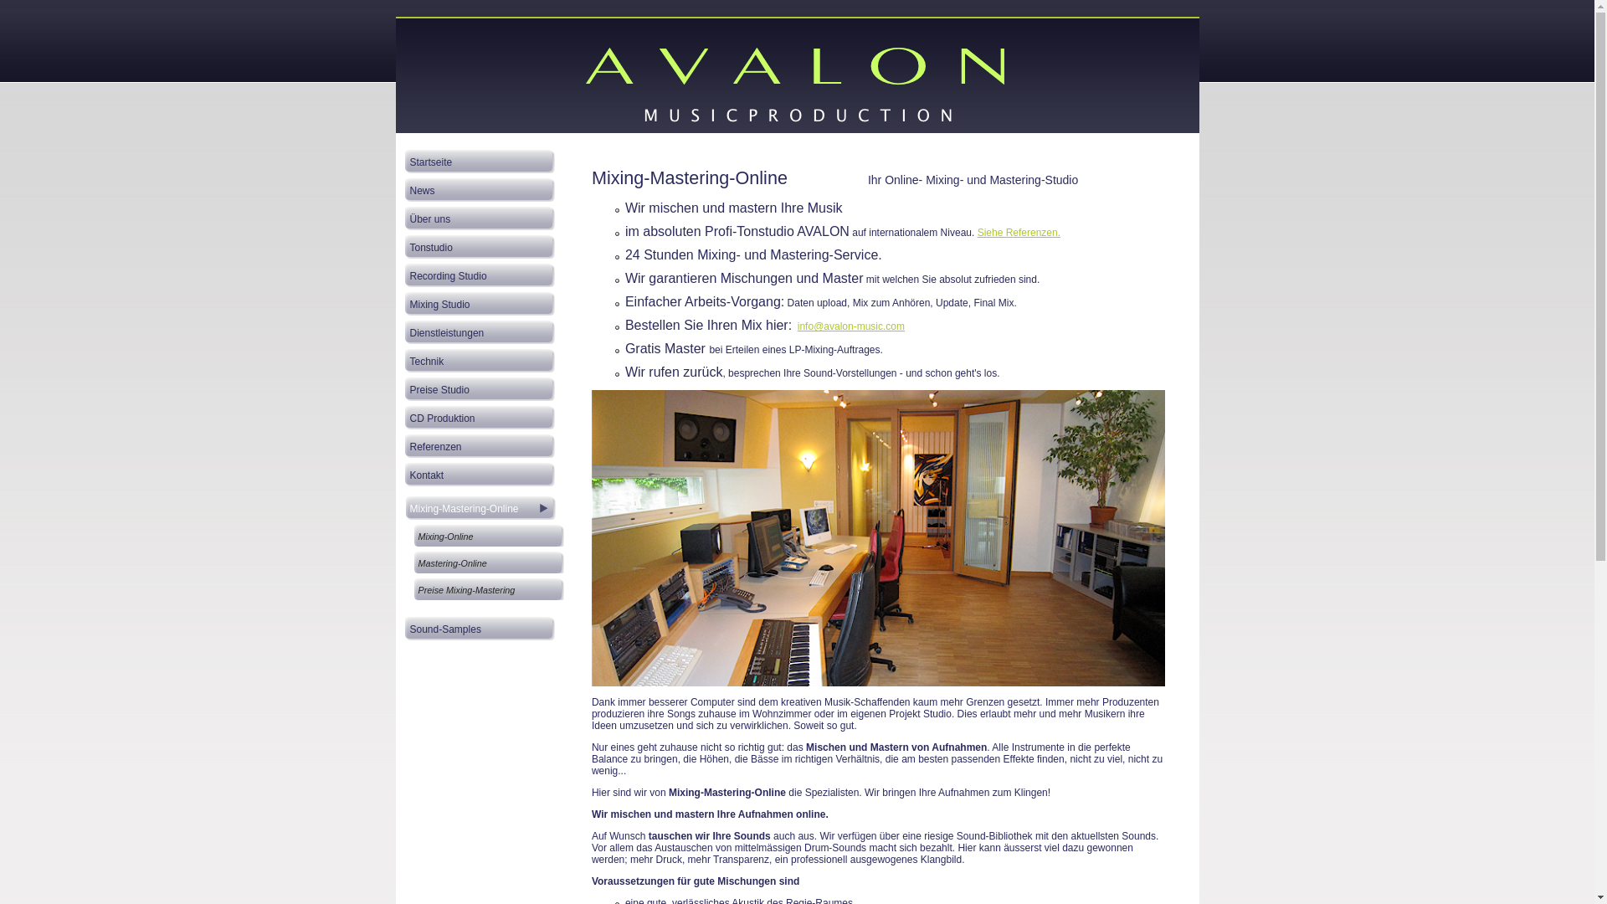 The height and width of the screenshot is (904, 1607). What do you see at coordinates (480, 473) in the screenshot?
I see `Kontakt` at bounding box center [480, 473].